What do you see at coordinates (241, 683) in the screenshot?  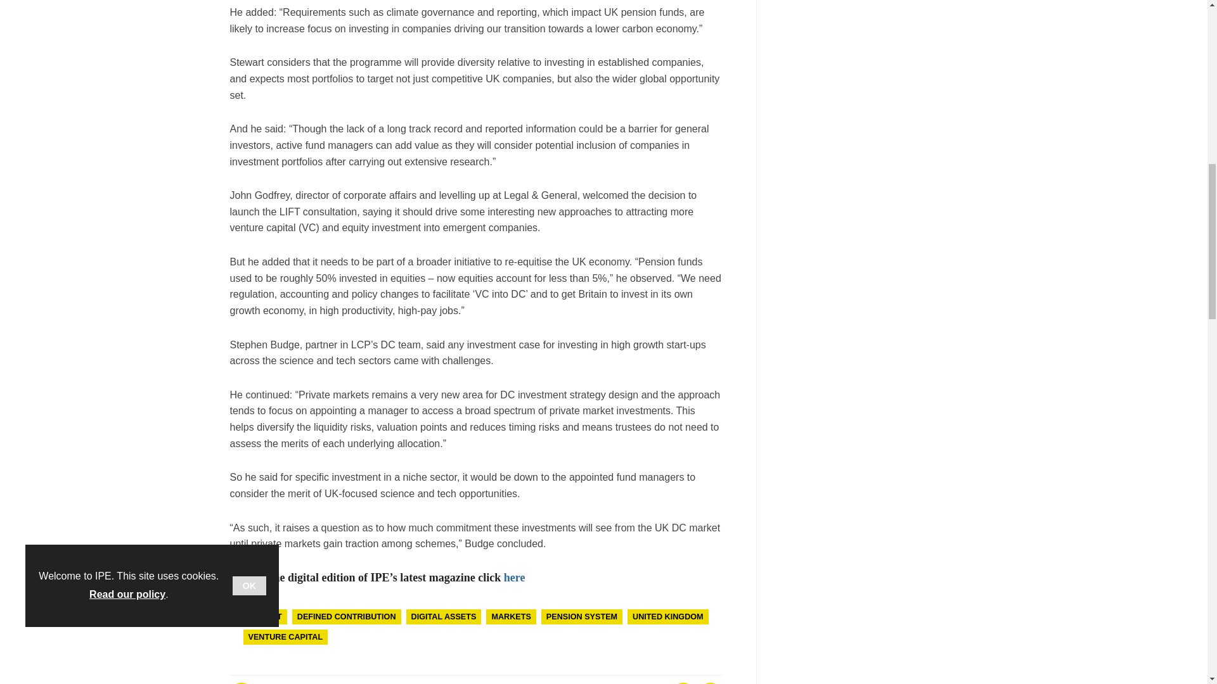 I see `Email this article` at bounding box center [241, 683].